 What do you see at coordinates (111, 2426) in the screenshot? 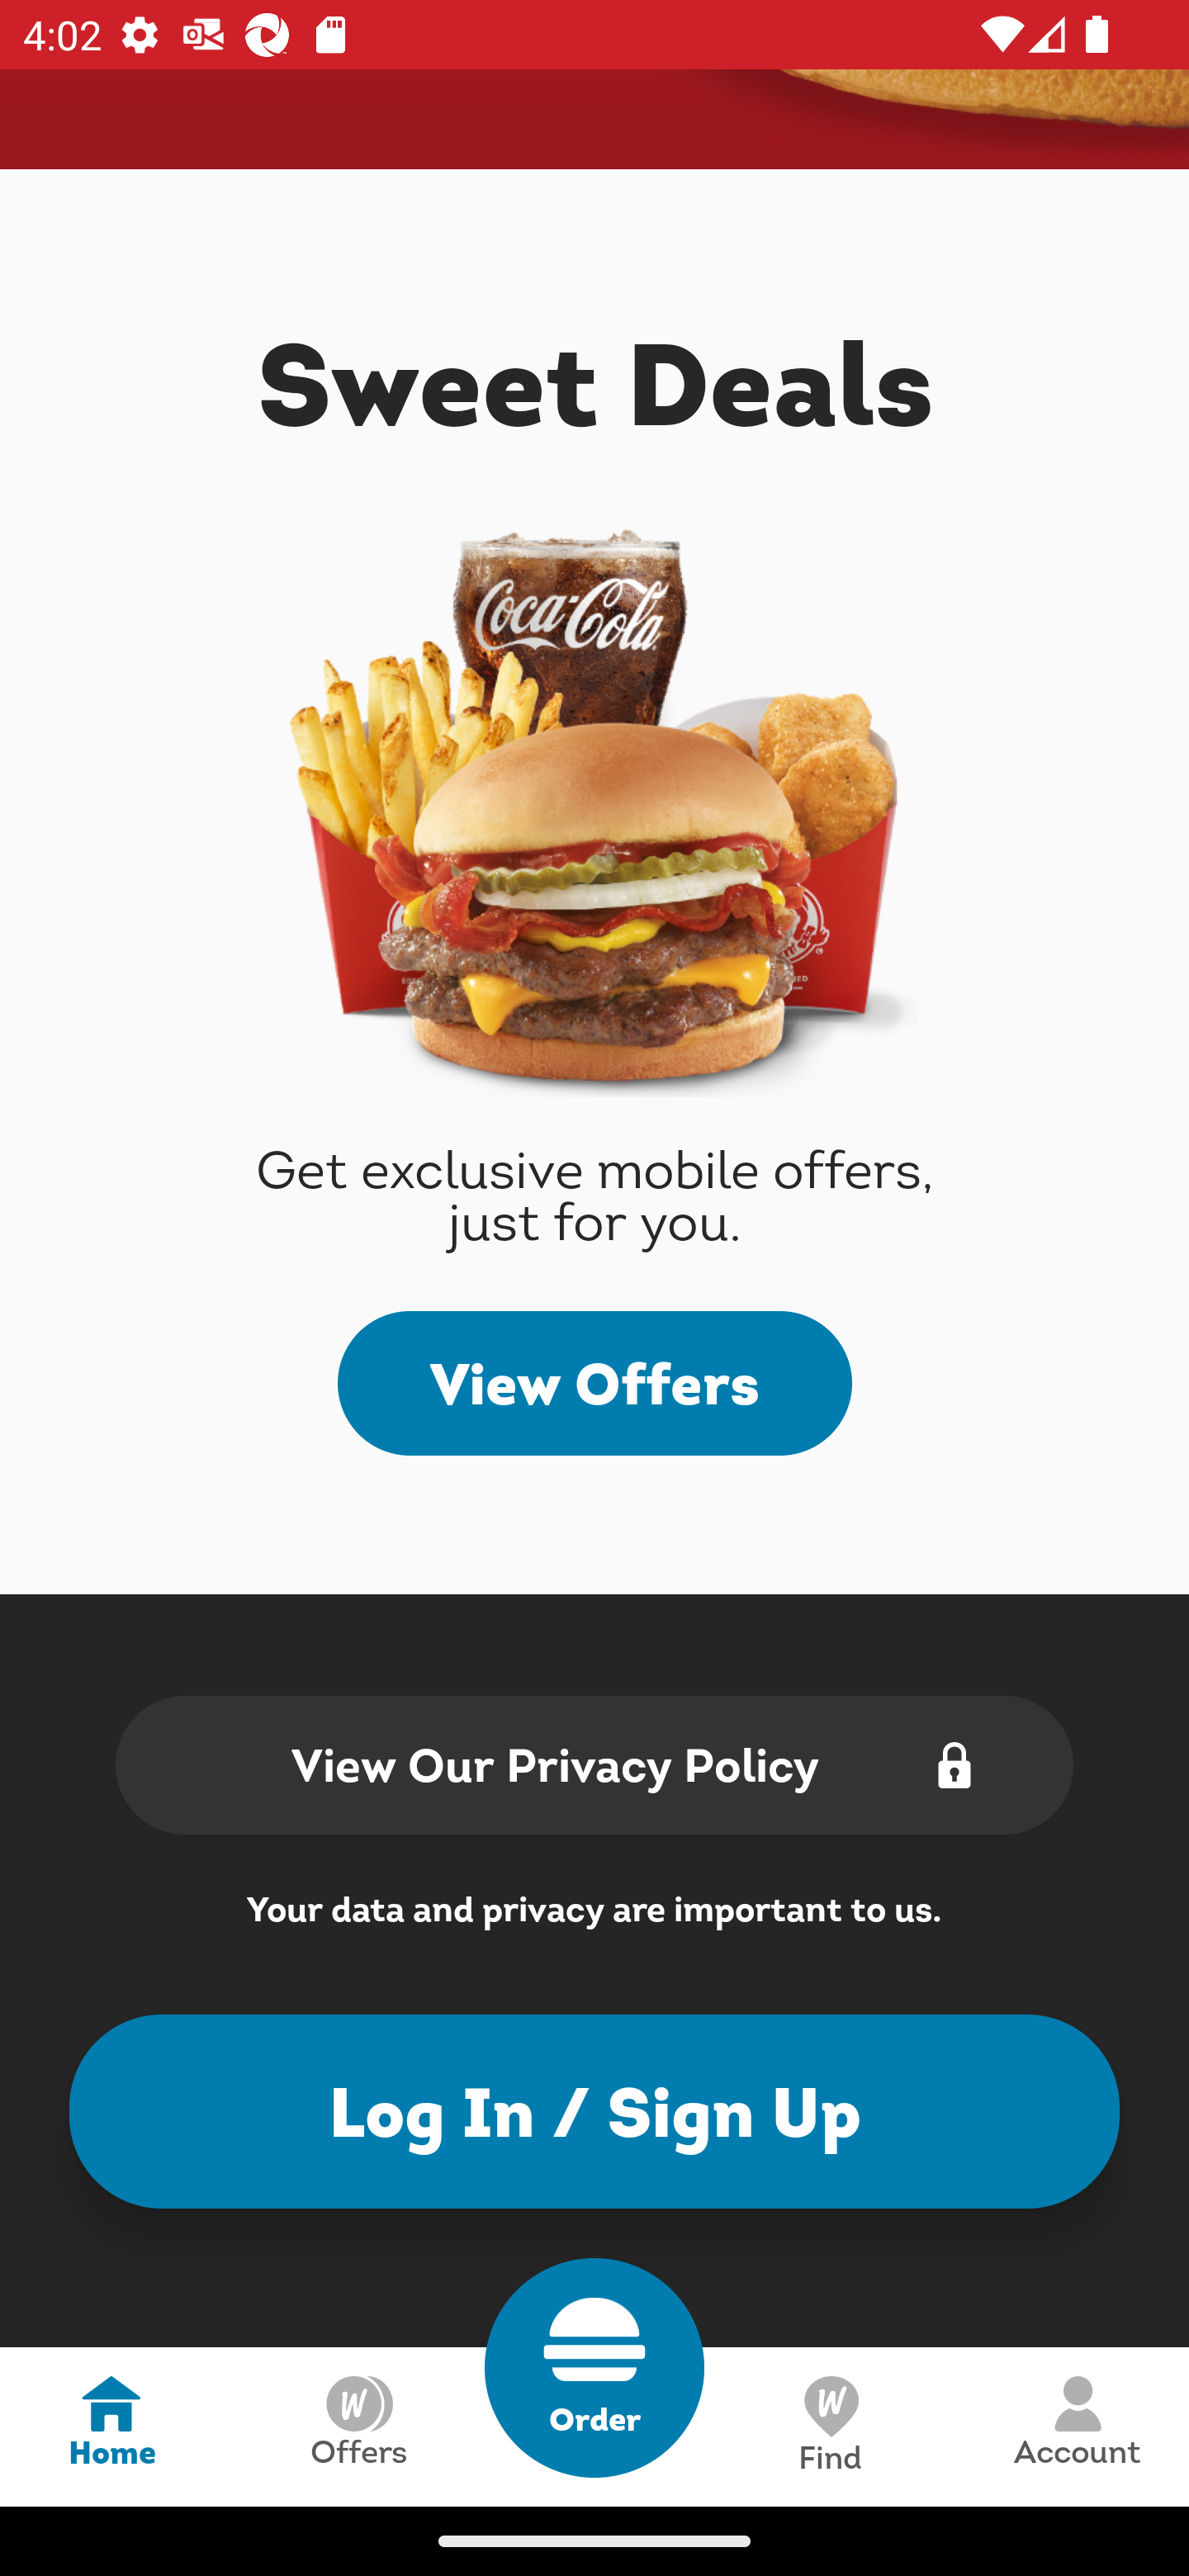
I see `Home,1 of 5 Home` at bounding box center [111, 2426].